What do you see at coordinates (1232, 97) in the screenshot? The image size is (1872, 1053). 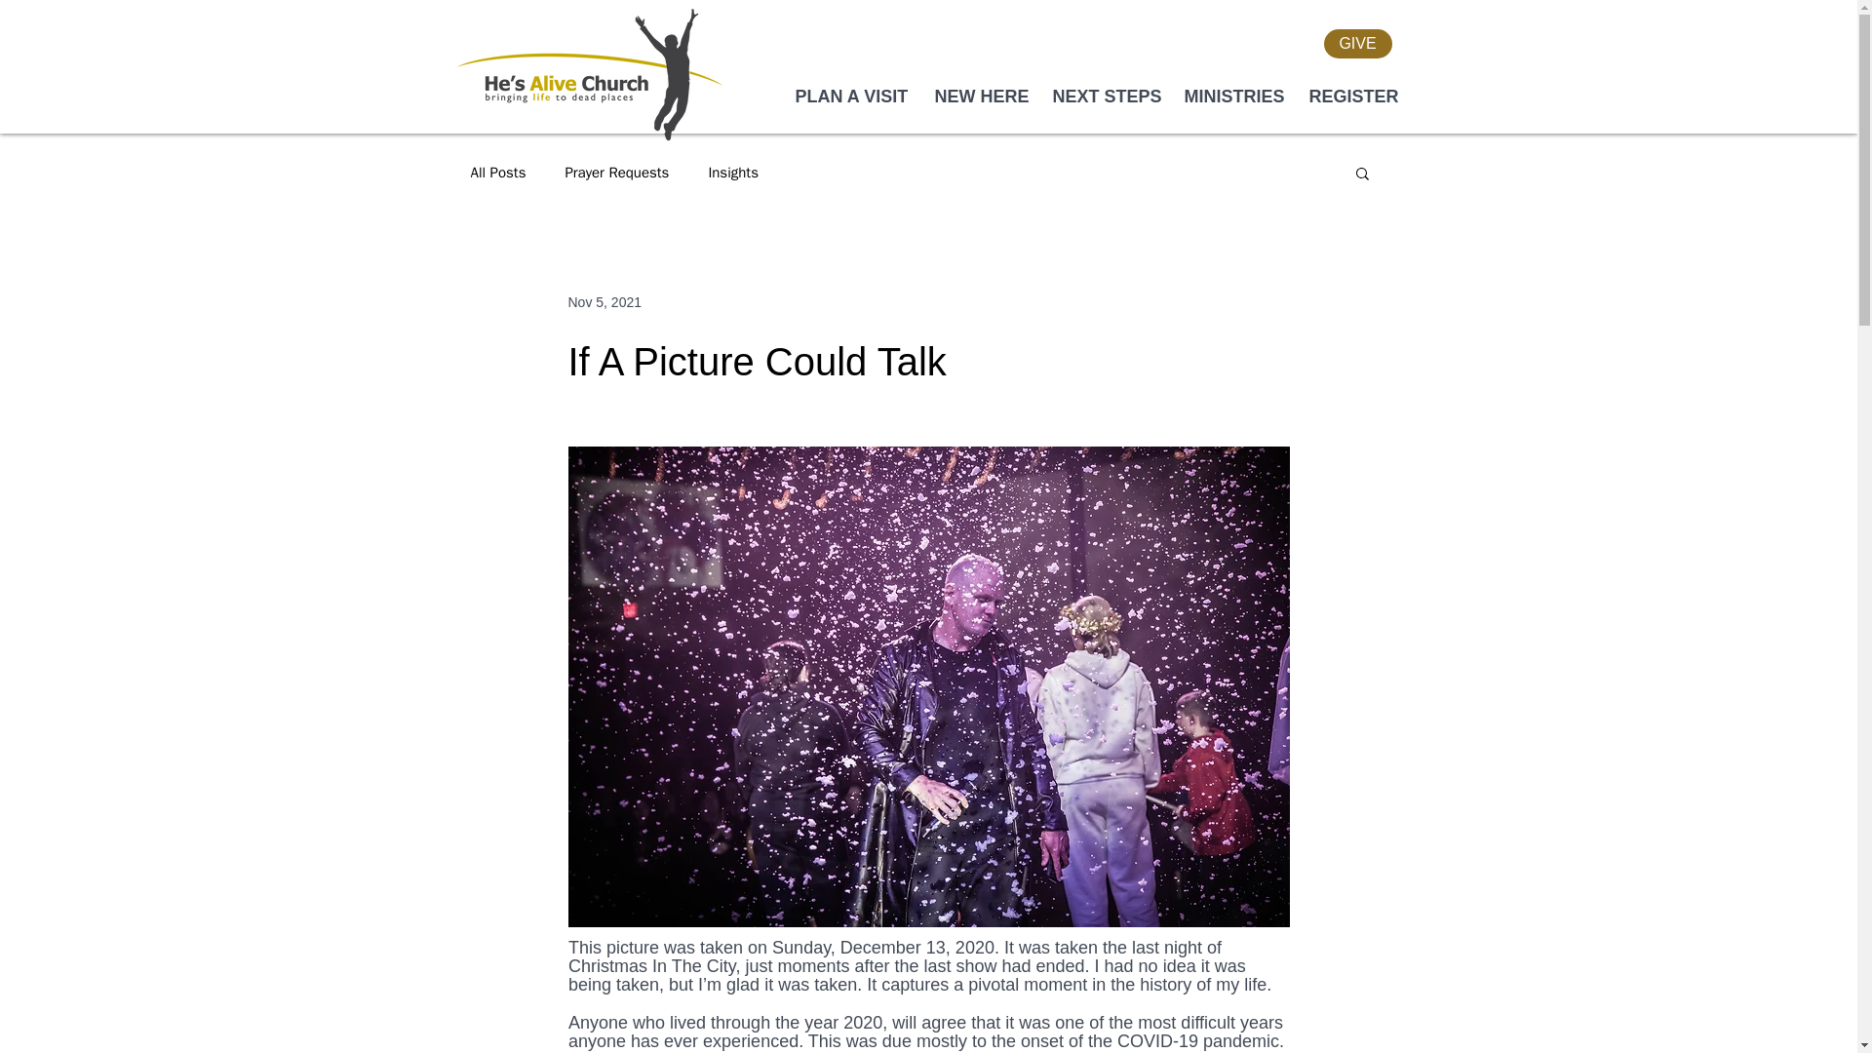 I see `MINISTRIES` at bounding box center [1232, 97].